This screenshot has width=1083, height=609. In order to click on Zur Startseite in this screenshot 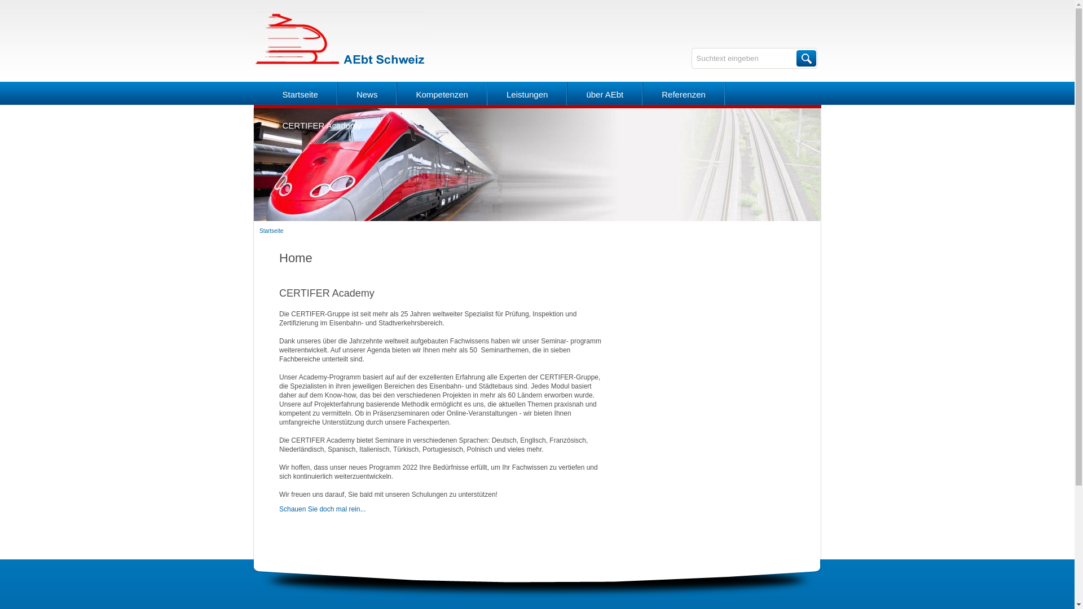, I will do `click(340, 65)`.